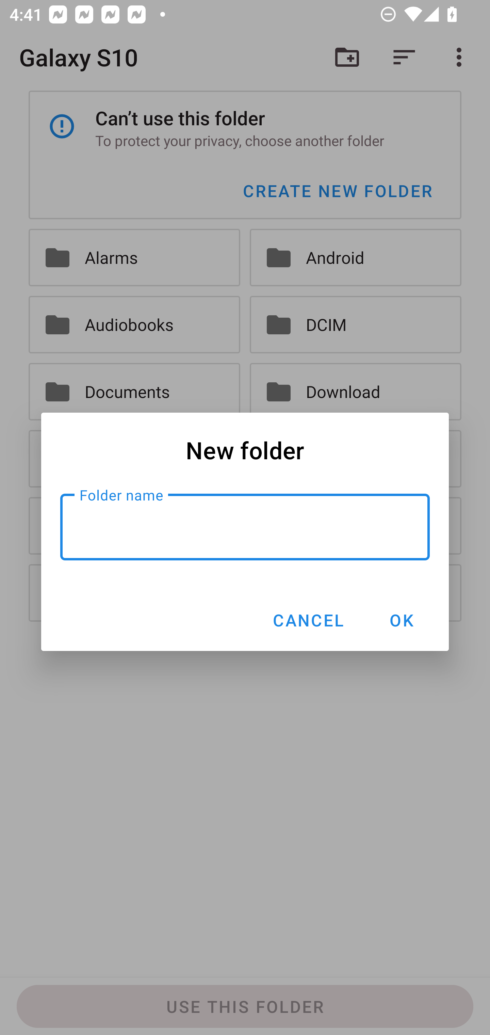 This screenshot has width=490, height=1035. Describe the element at coordinates (308, 620) in the screenshot. I see `CANCEL` at that location.